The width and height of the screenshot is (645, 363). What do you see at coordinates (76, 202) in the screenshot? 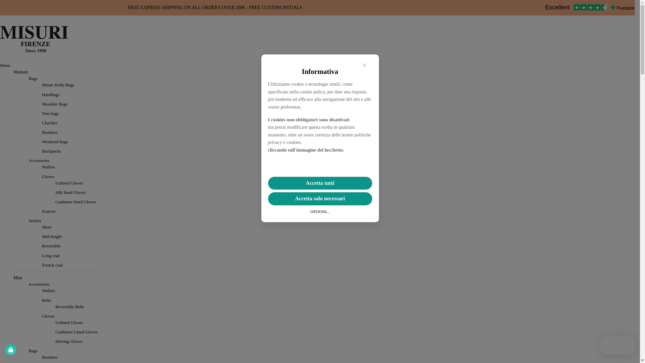
I see `Cashmere lined Gloves` at bounding box center [76, 202].